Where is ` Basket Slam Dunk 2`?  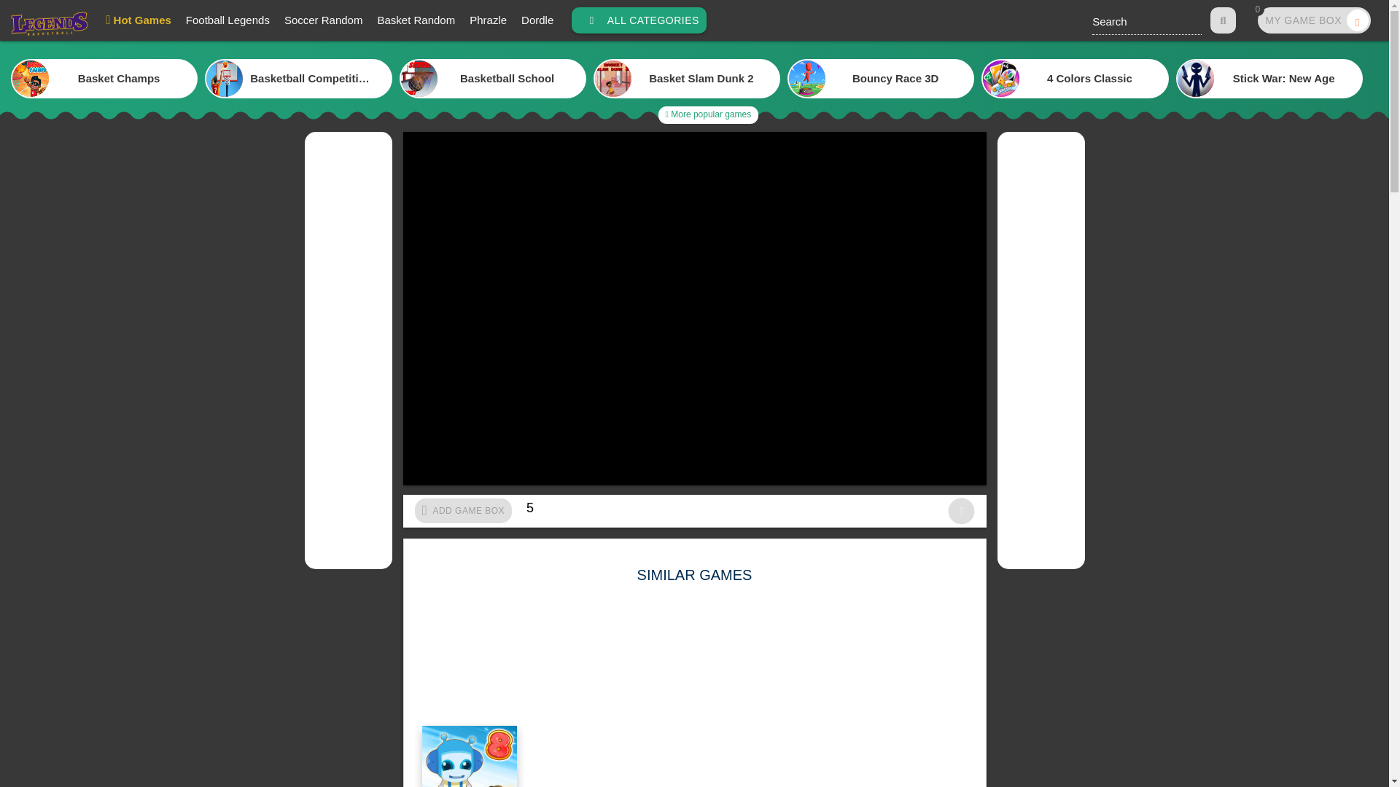
 Basket Slam Dunk 2 is located at coordinates (687, 79).